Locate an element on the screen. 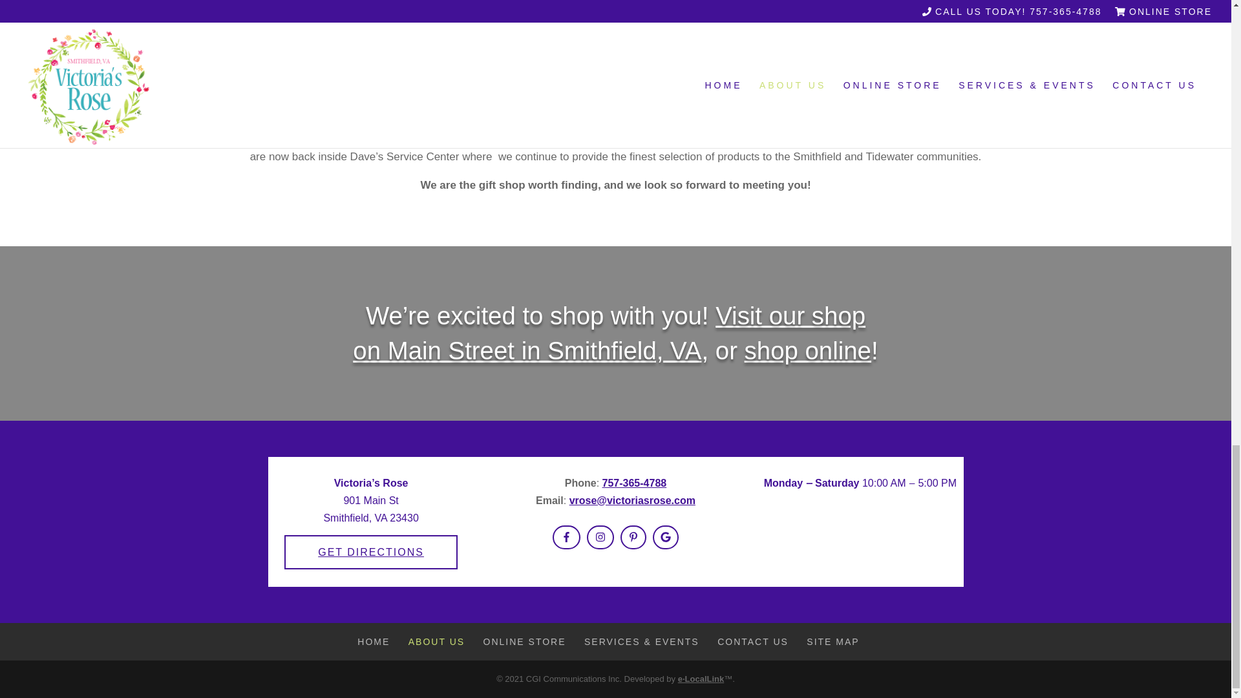  GET DIRECTIONS is located at coordinates (371, 552).